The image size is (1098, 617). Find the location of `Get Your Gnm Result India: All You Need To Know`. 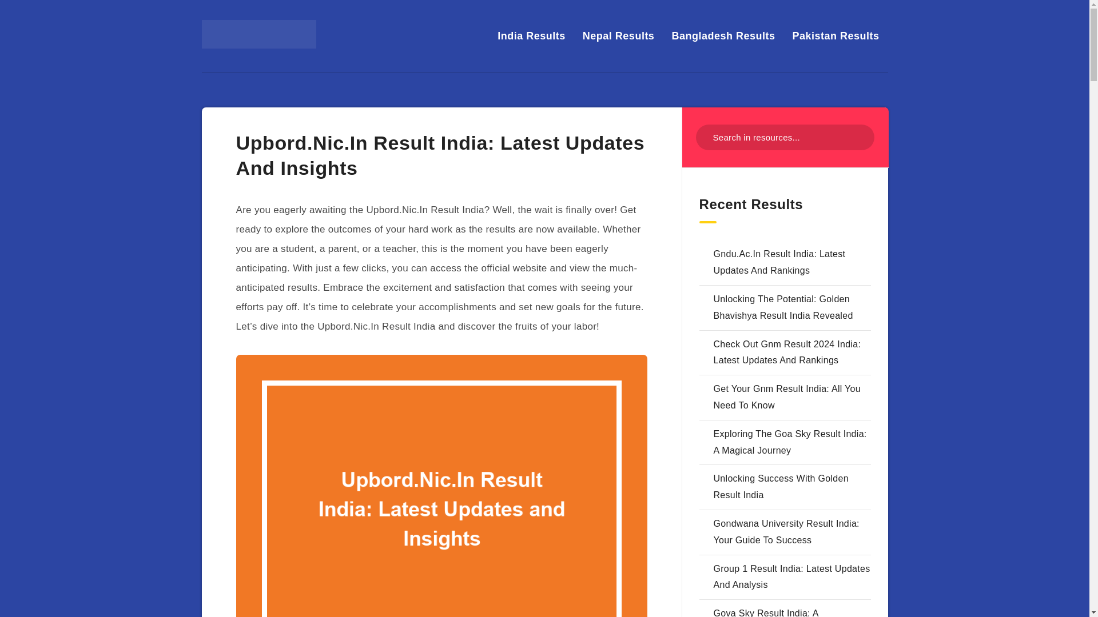

Get Your Gnm Result India: All You Need To Know is located at coordinates (787, 396).